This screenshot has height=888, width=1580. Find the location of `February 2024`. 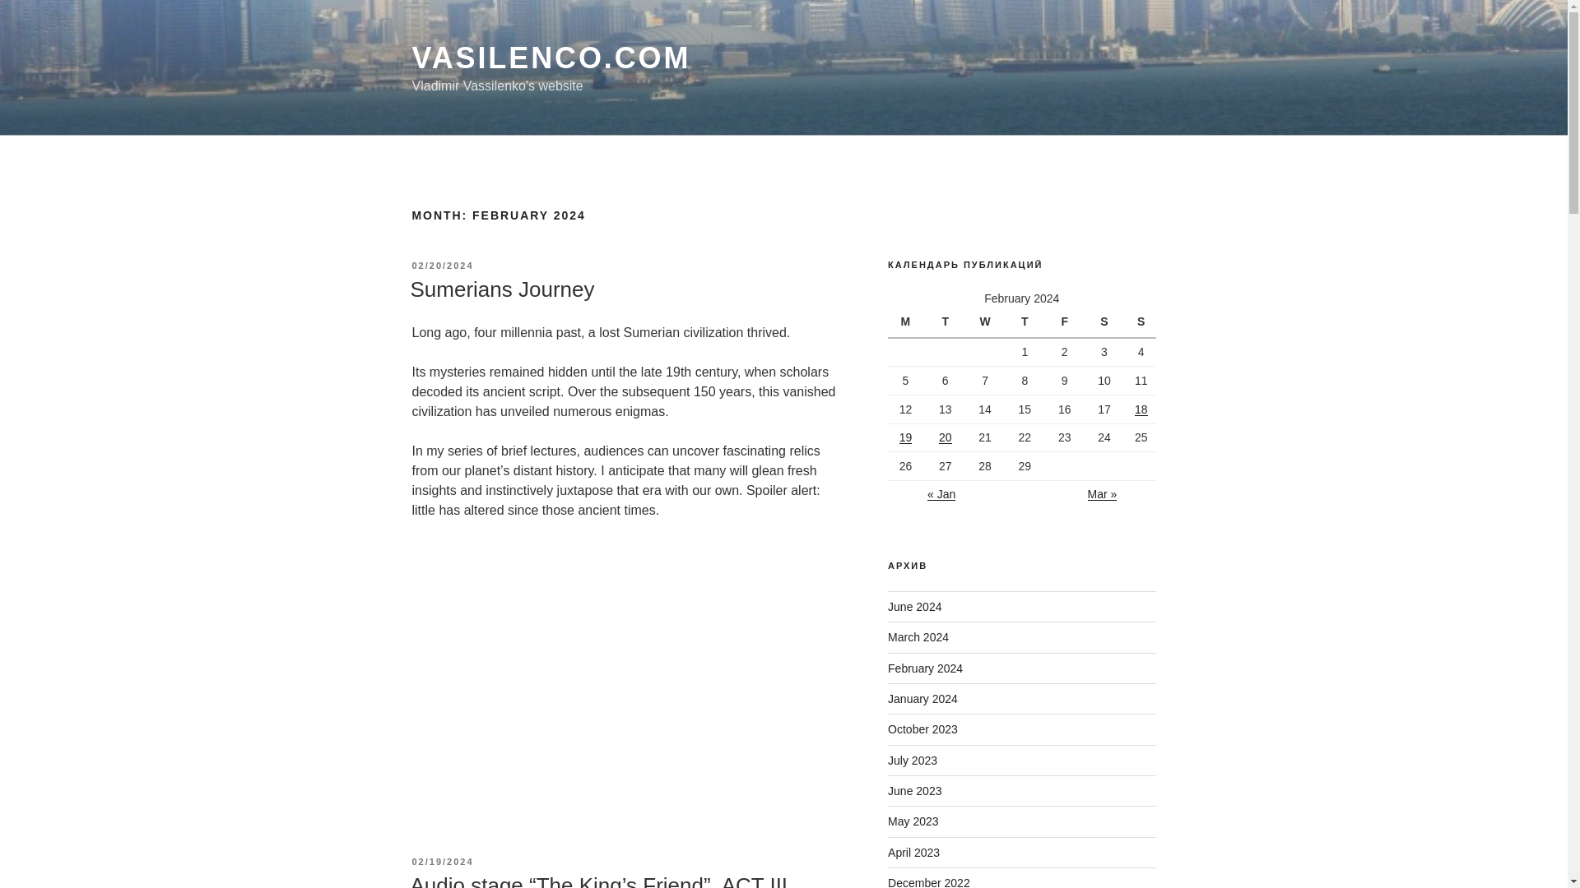

February 2024 is located at coordinates (925, 667).